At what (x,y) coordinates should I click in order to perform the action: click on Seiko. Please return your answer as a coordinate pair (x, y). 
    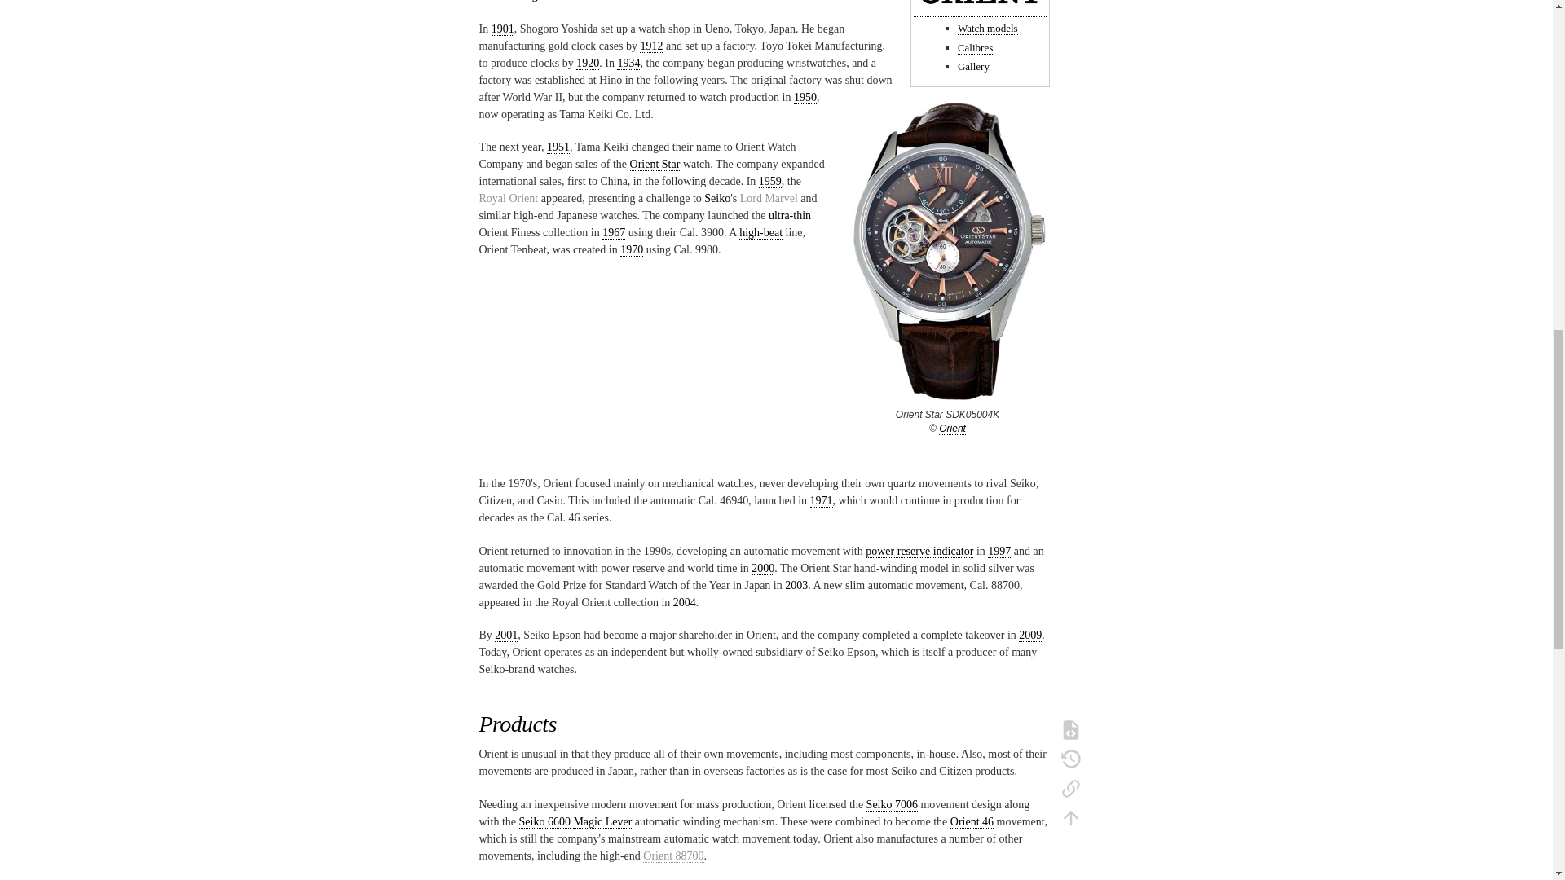
    Looking at the image, I should click on (717, 199).